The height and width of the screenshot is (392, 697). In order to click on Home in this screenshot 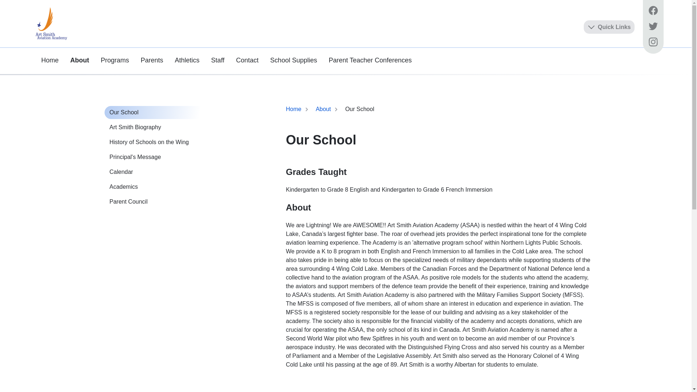, I will do `click(294, 109)`.